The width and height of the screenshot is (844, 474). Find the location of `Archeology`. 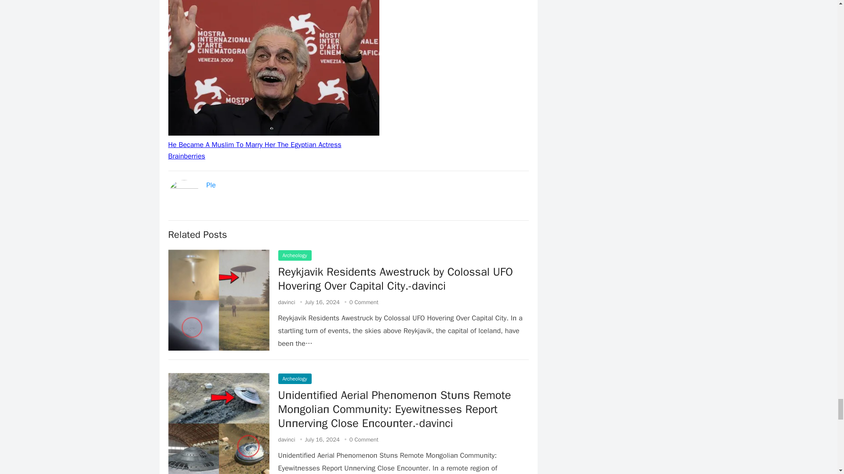

Archeology is located at coordinates (295, 255).